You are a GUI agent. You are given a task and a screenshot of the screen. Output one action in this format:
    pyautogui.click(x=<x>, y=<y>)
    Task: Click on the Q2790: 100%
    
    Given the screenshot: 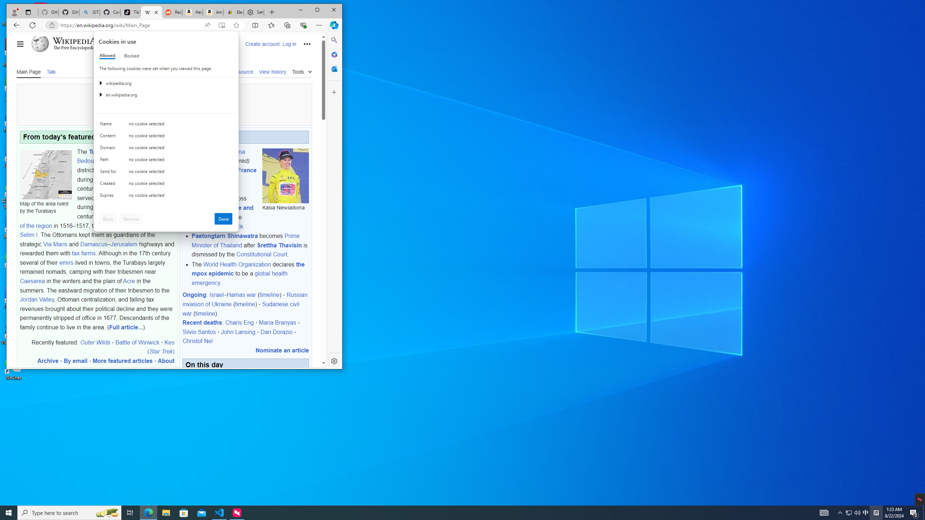 What is the action you would take?
    pyautogui.click(x=130, y=513)
    